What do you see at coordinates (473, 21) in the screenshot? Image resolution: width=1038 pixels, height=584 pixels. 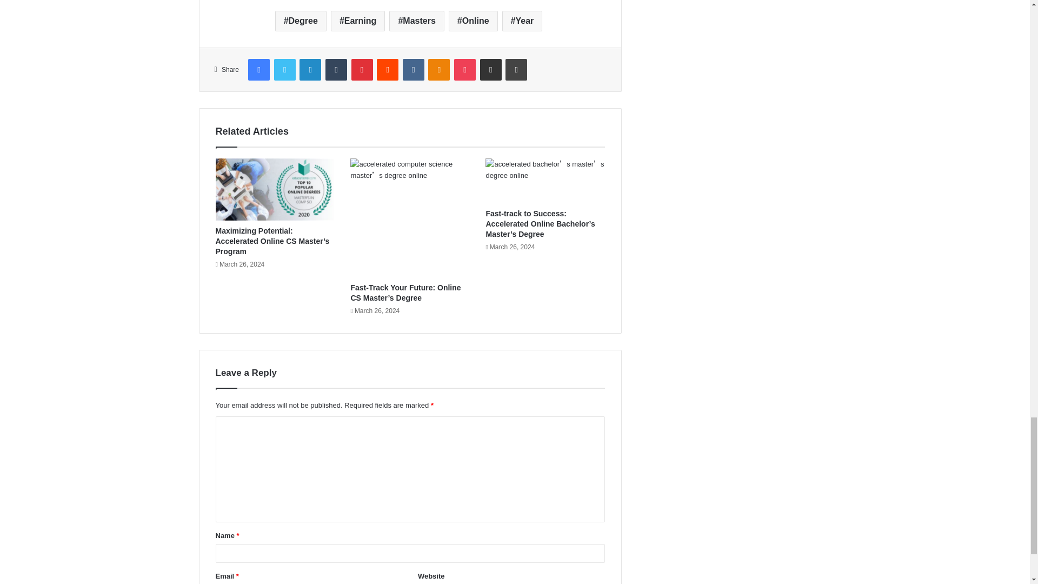 I see `Online` at bounding box center [473, 21].